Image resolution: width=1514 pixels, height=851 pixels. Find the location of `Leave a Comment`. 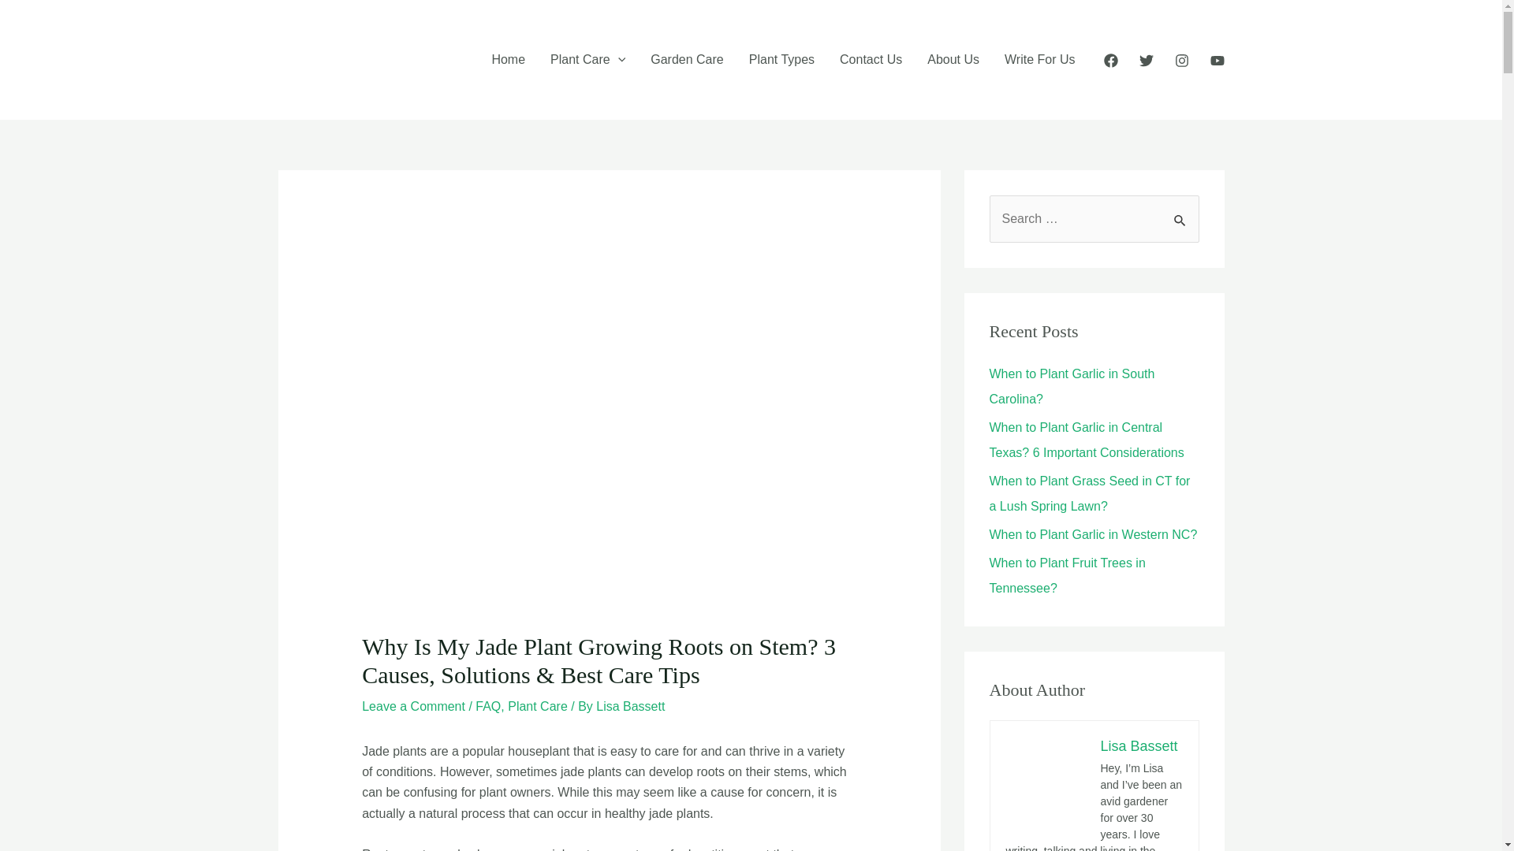

Leave a Comment is located at coordinates (413, 706).